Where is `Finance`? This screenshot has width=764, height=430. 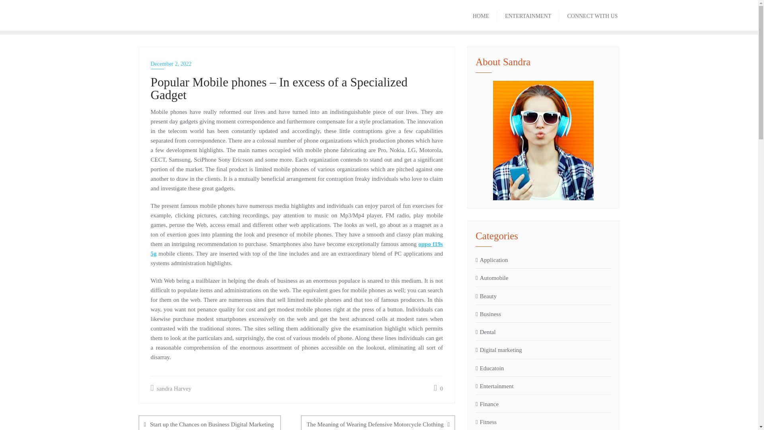 Finance is located at coordinates (487, 404).